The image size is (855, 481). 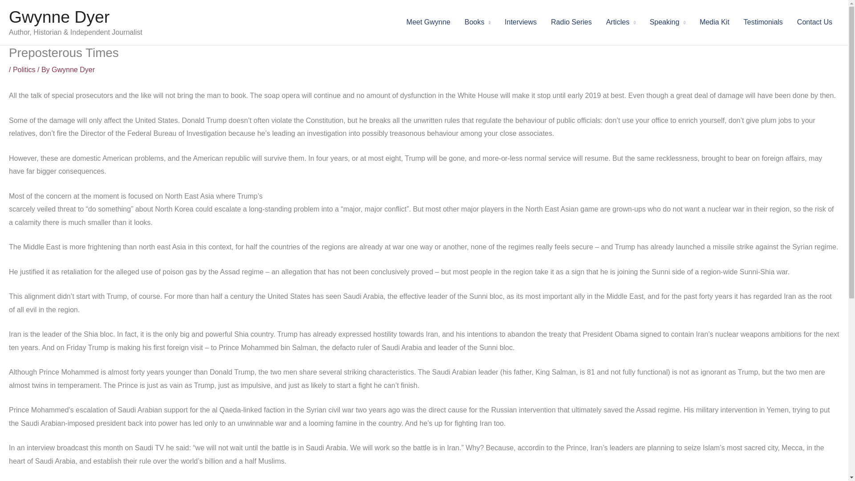 What do you see at coordinates (815, 22) in the screenshot?
I see `Contact Us` at bounding box center [815, 22].